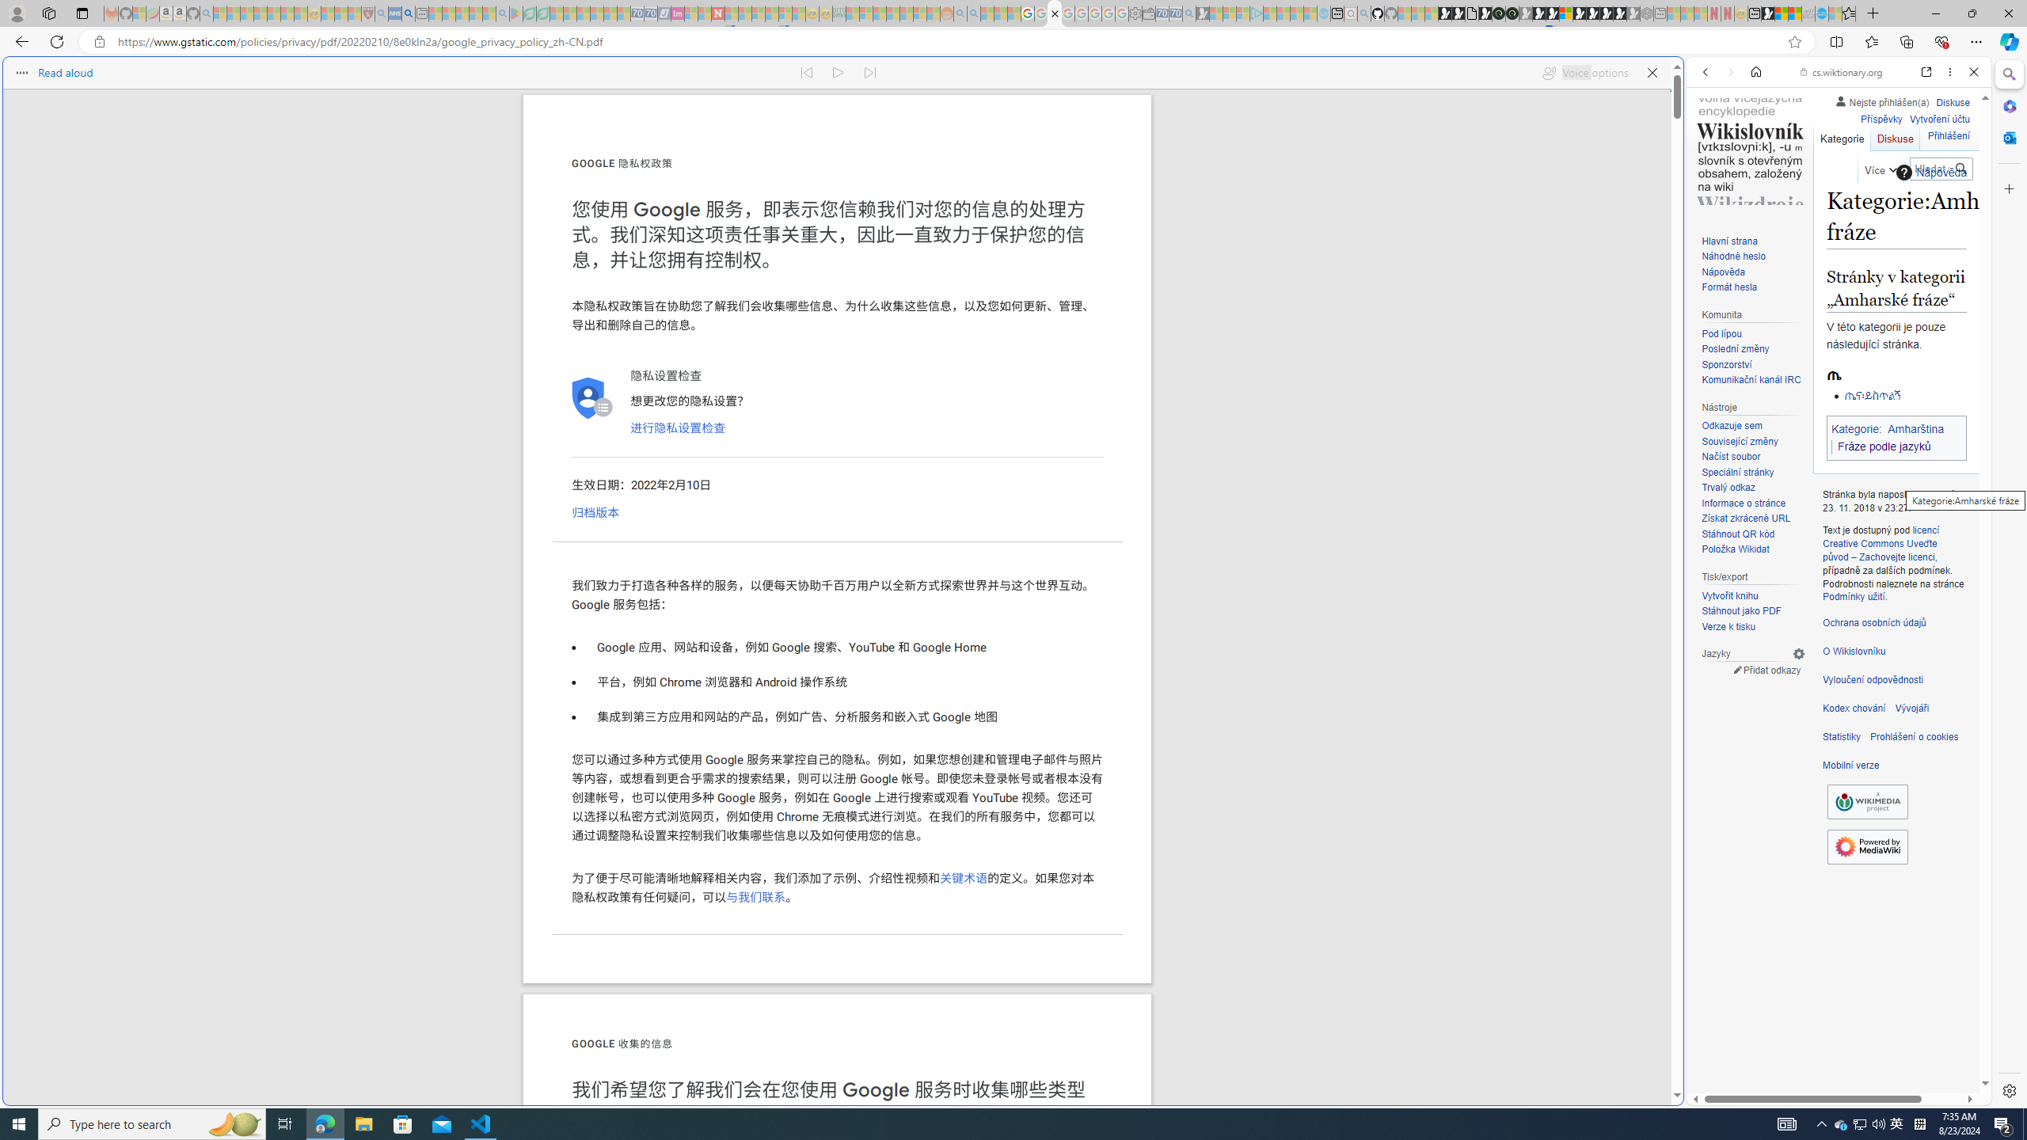 This screenshot has width=2027, height=1140. I want to click on MSN, so click(1768, 13).